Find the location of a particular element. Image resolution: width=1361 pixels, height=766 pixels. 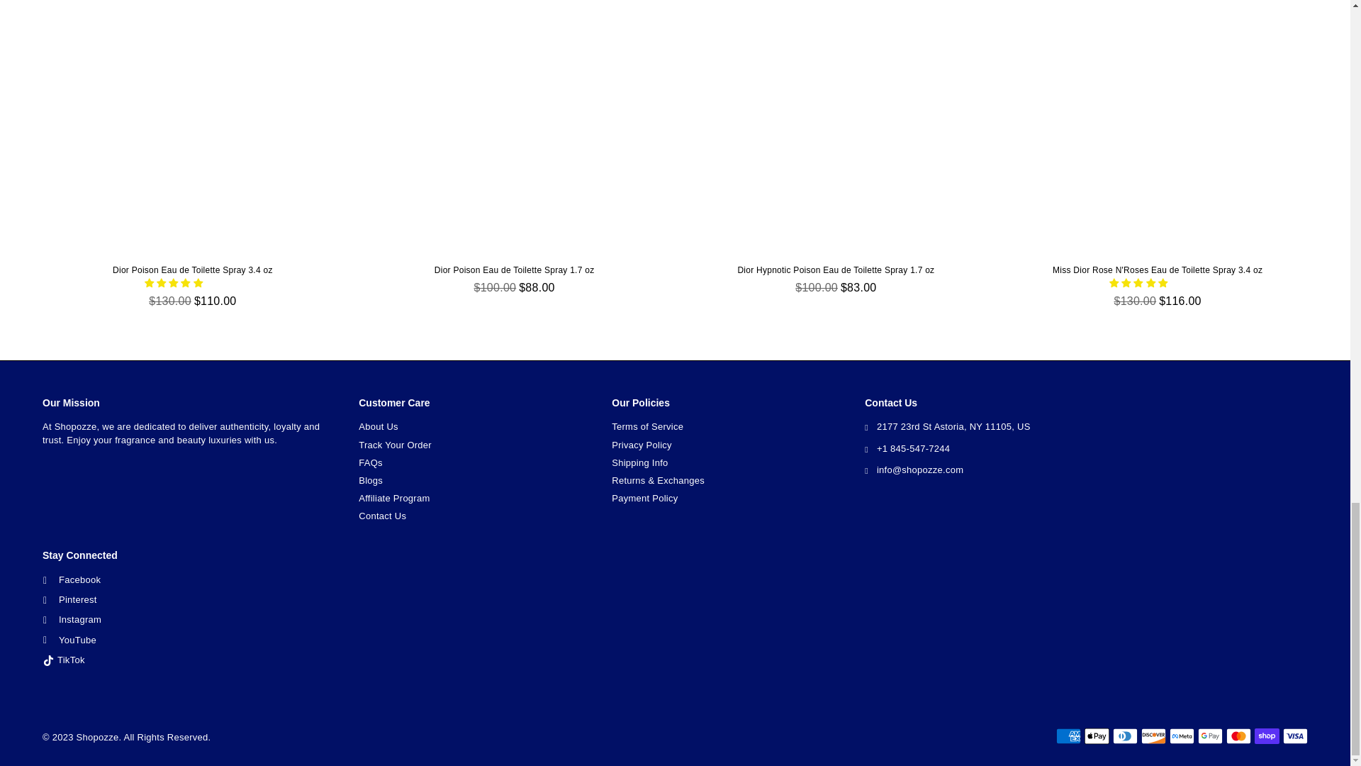

Visa is located at coordinates (1296, 736).